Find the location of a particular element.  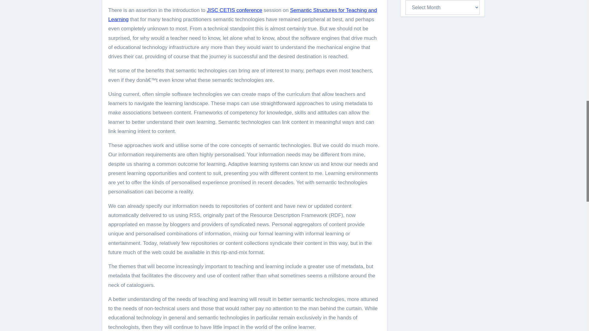

JISC CETIS conference is located at coordinates (234, 10).